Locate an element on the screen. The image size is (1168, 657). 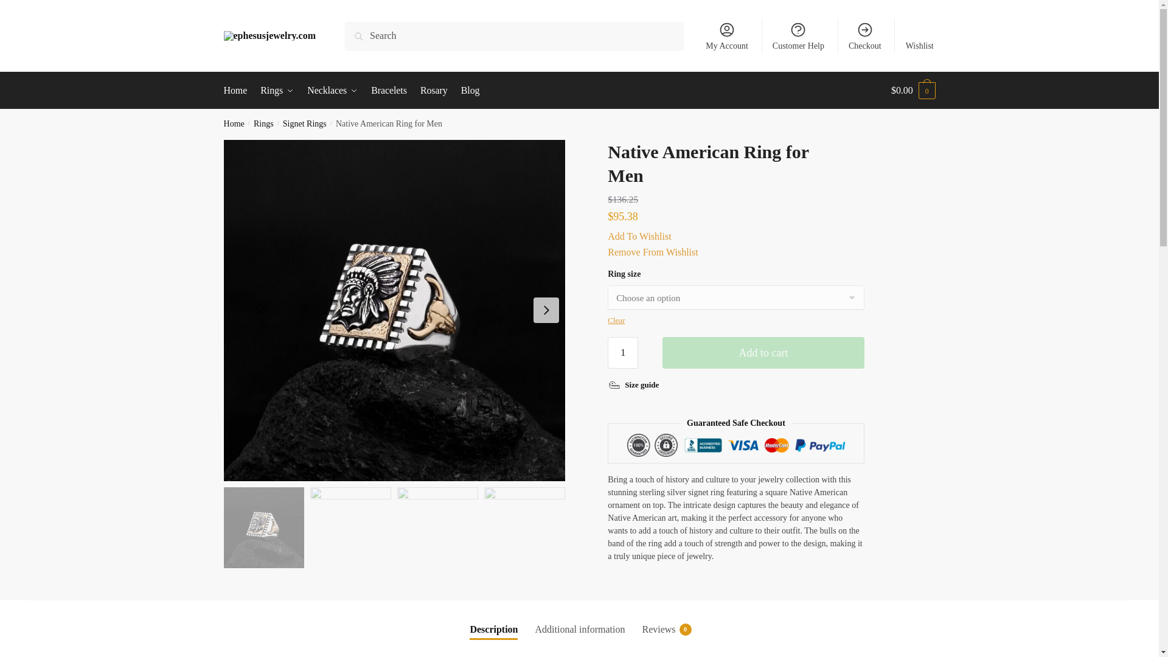
1 is located at coordinates (622, 353).